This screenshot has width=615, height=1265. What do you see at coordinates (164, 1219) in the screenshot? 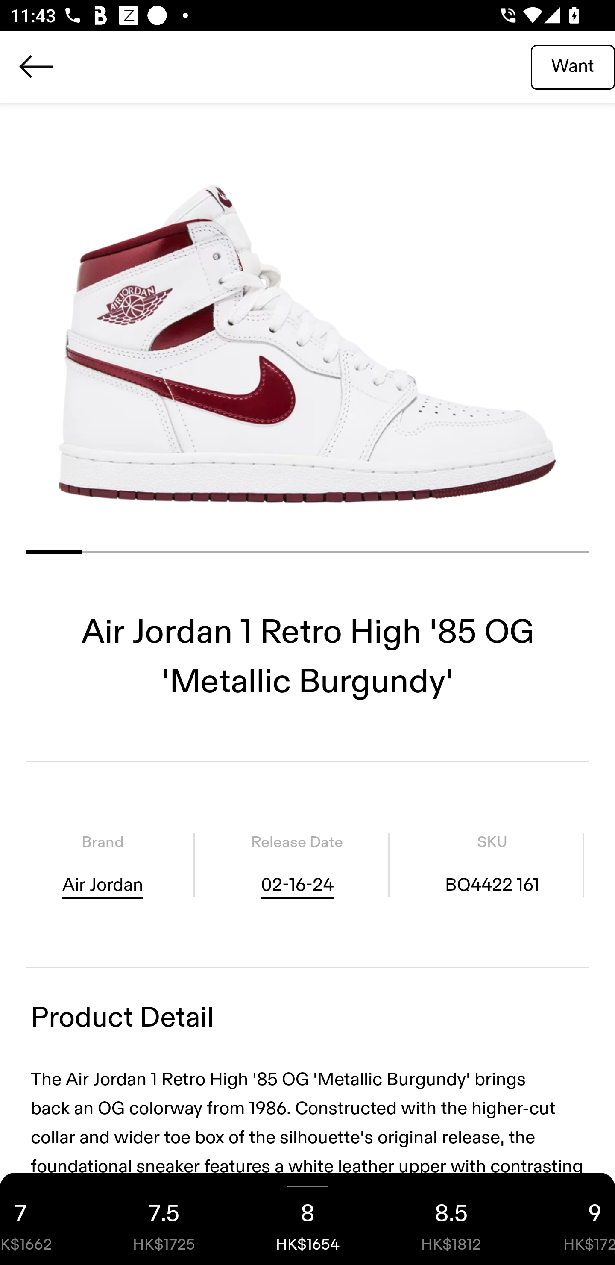
I see `7.5 HK$1725` at bounding box center [164, 1219].